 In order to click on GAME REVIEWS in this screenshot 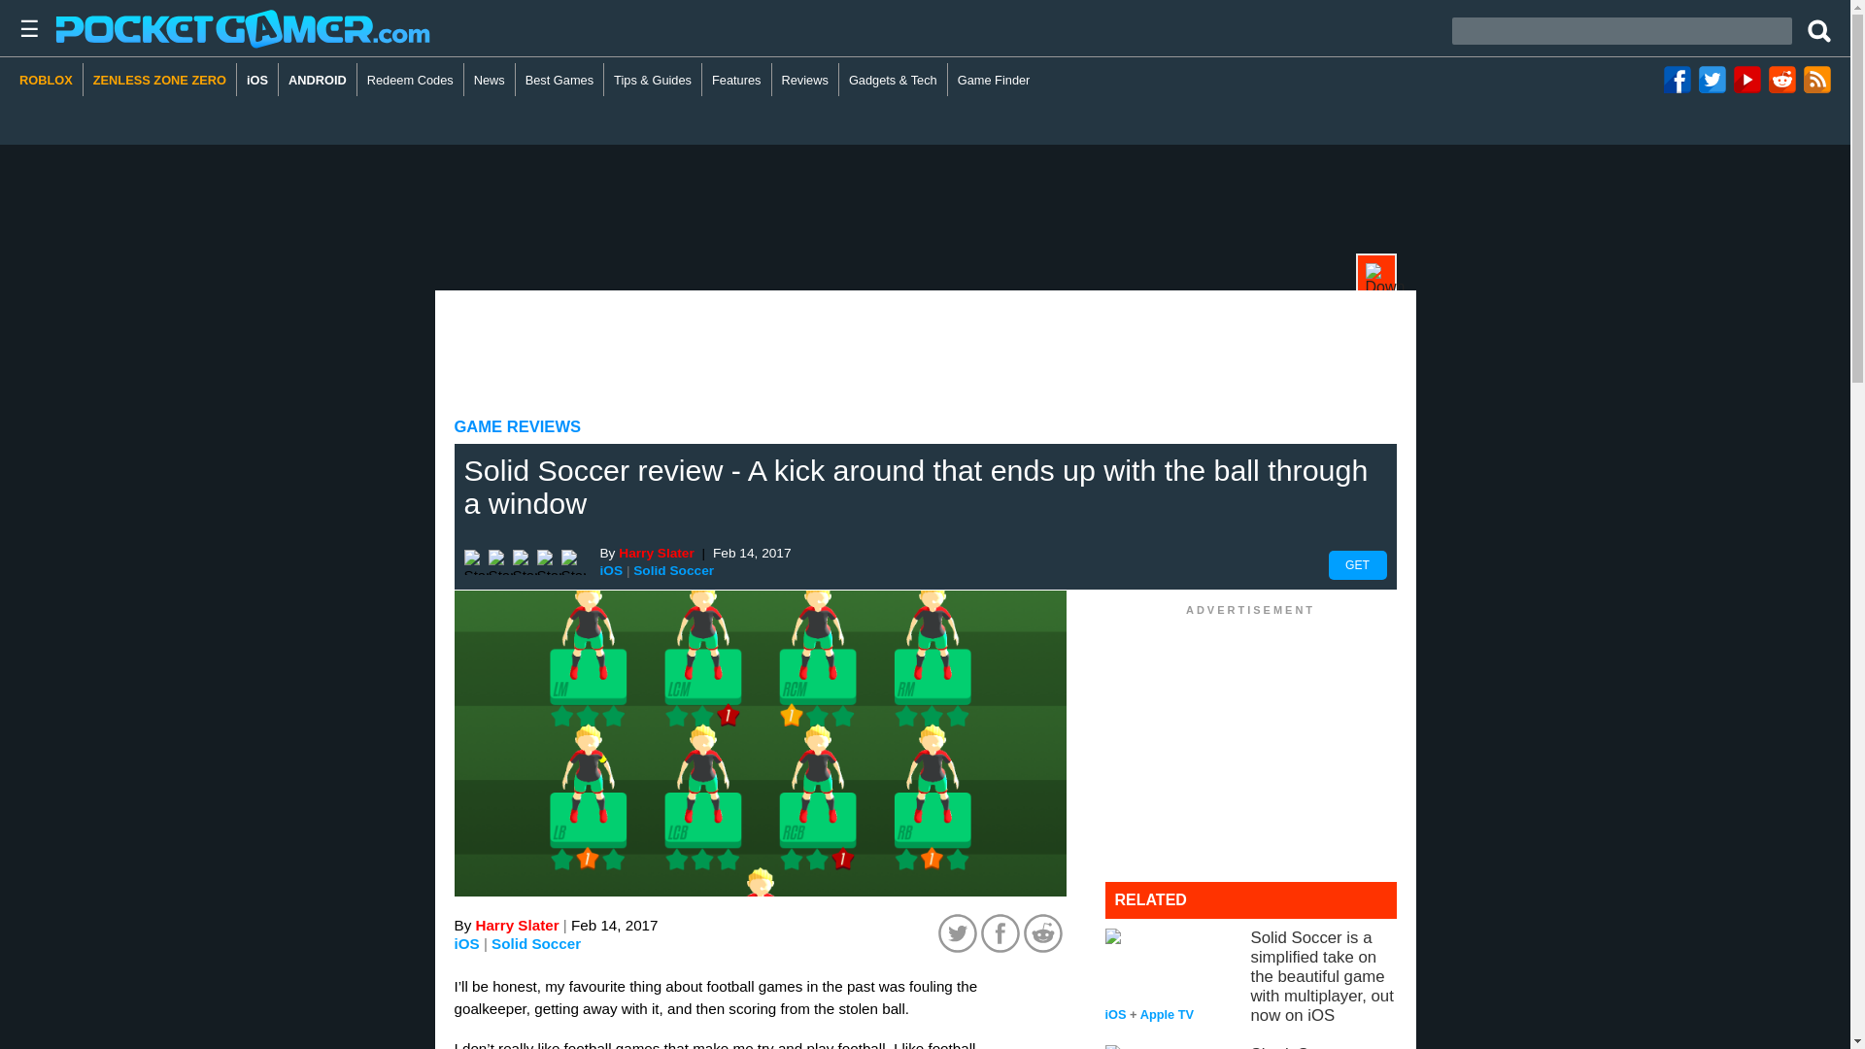, I will do `click(519, 426)`.